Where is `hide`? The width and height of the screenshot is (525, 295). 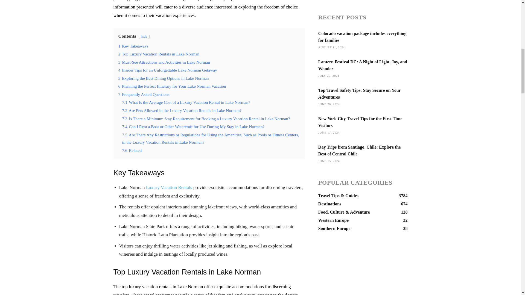 hide is located at coordinates (144, 37).